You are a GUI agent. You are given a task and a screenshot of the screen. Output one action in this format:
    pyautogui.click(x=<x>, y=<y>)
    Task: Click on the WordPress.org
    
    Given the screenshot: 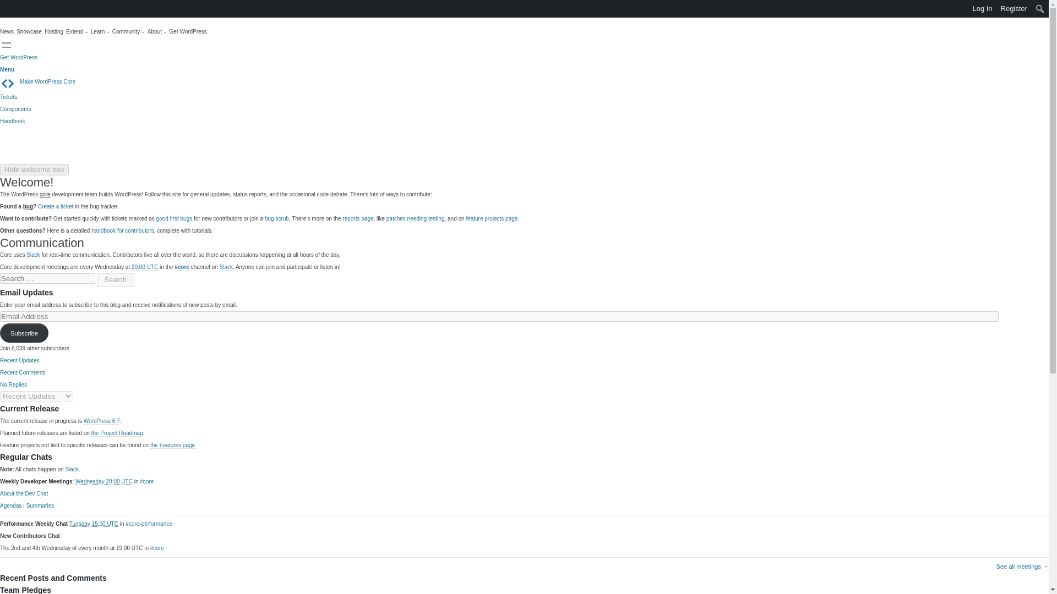 What is the action you would take?
    pyautogui.click(x=8, y=8)
    